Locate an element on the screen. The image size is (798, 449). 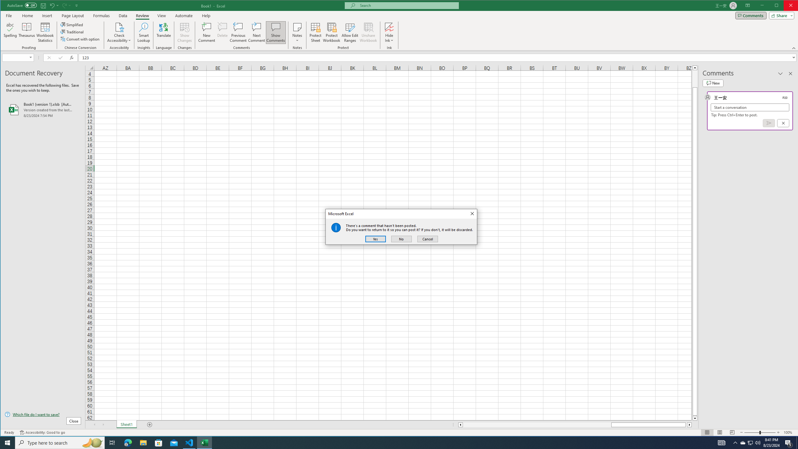
Open is located at coordinates (31, 57).